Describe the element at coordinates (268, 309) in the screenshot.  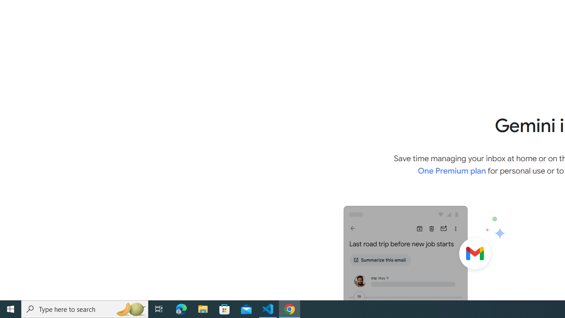
I see `Visual Studio Code - 1 running window` at that location.